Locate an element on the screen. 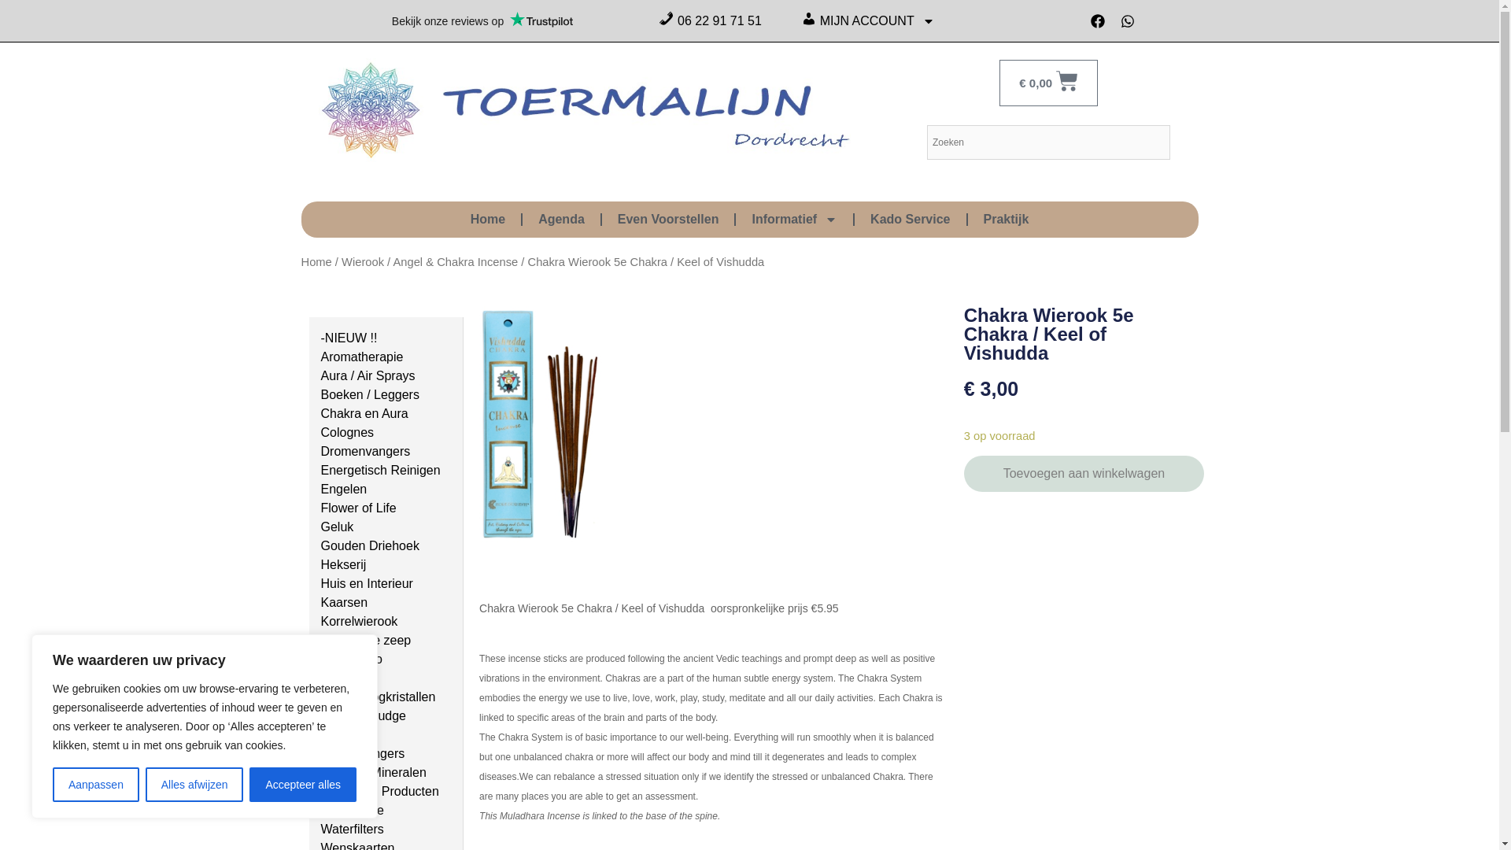 The height and width of the screenshot is (850, 1511). Customer reviews powered by Trustpilot is located at coordinates (482, 20).